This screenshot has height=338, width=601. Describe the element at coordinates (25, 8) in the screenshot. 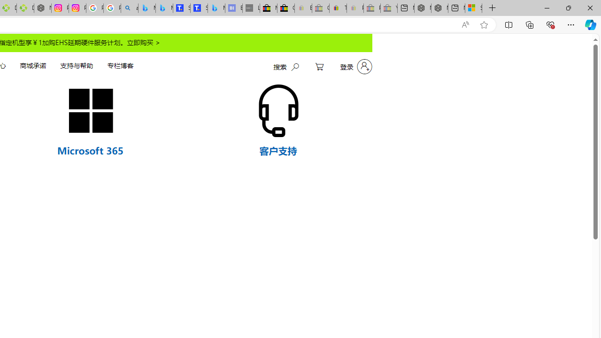

I see `Descarga Driver Updater` at that location.